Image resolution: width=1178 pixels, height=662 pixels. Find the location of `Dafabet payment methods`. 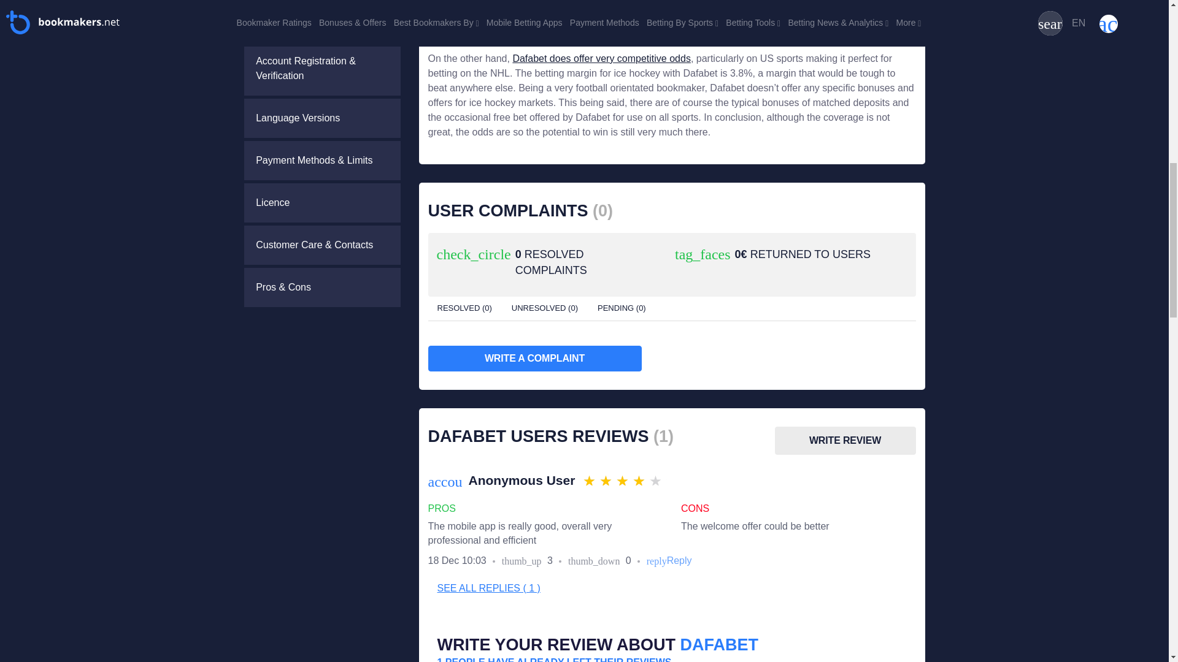

Dafabet payment methods is located at coordinates (321, 161).